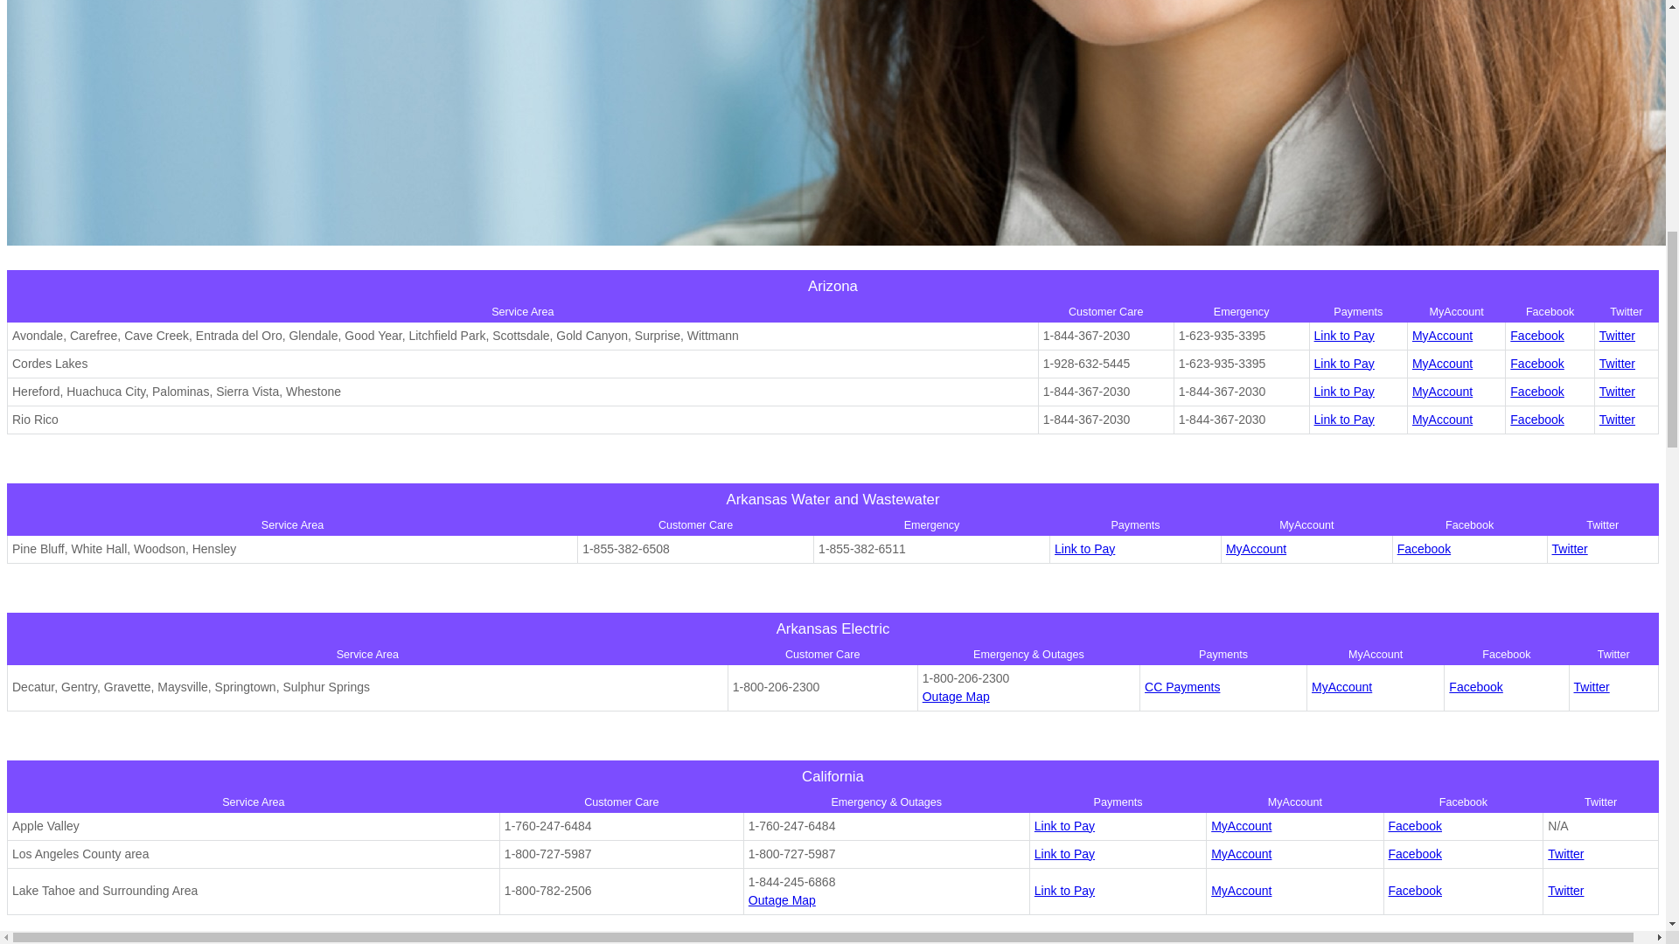  Describe the element at coordinates (1475, 686) in the screenshot. I see `Facebook` at that location.